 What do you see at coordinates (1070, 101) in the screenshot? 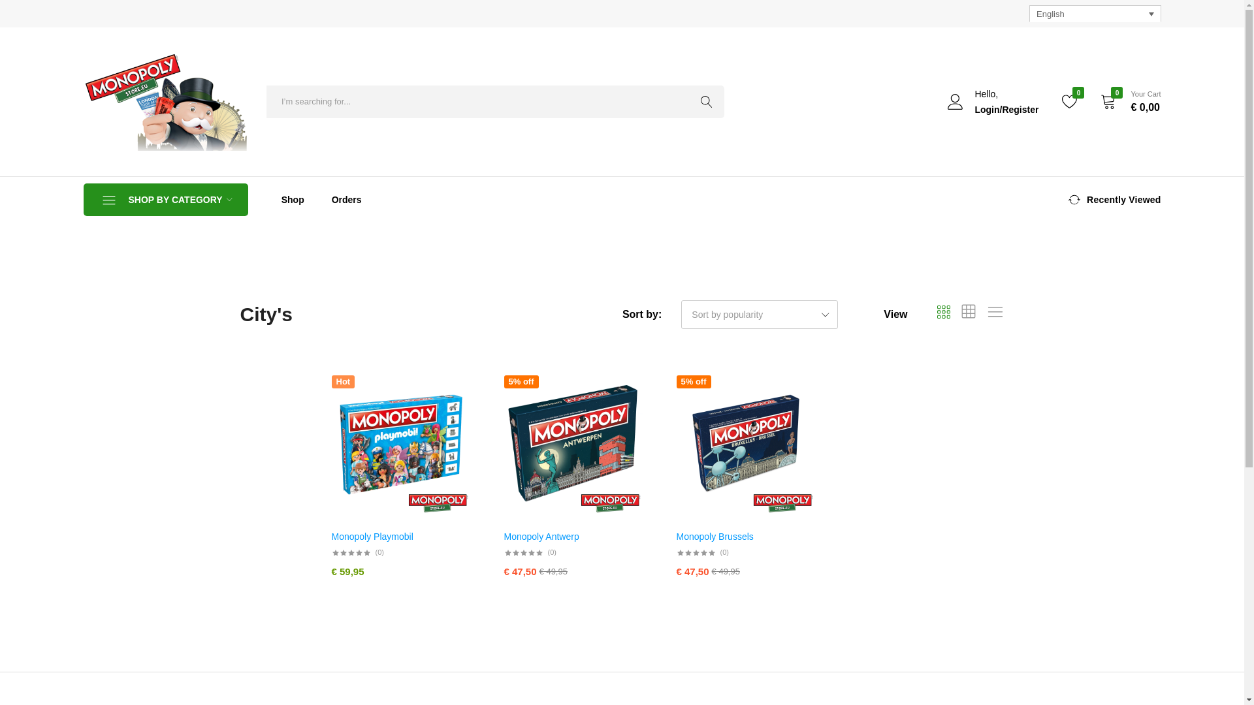
I see `0` at bounding box center [1070, 101].